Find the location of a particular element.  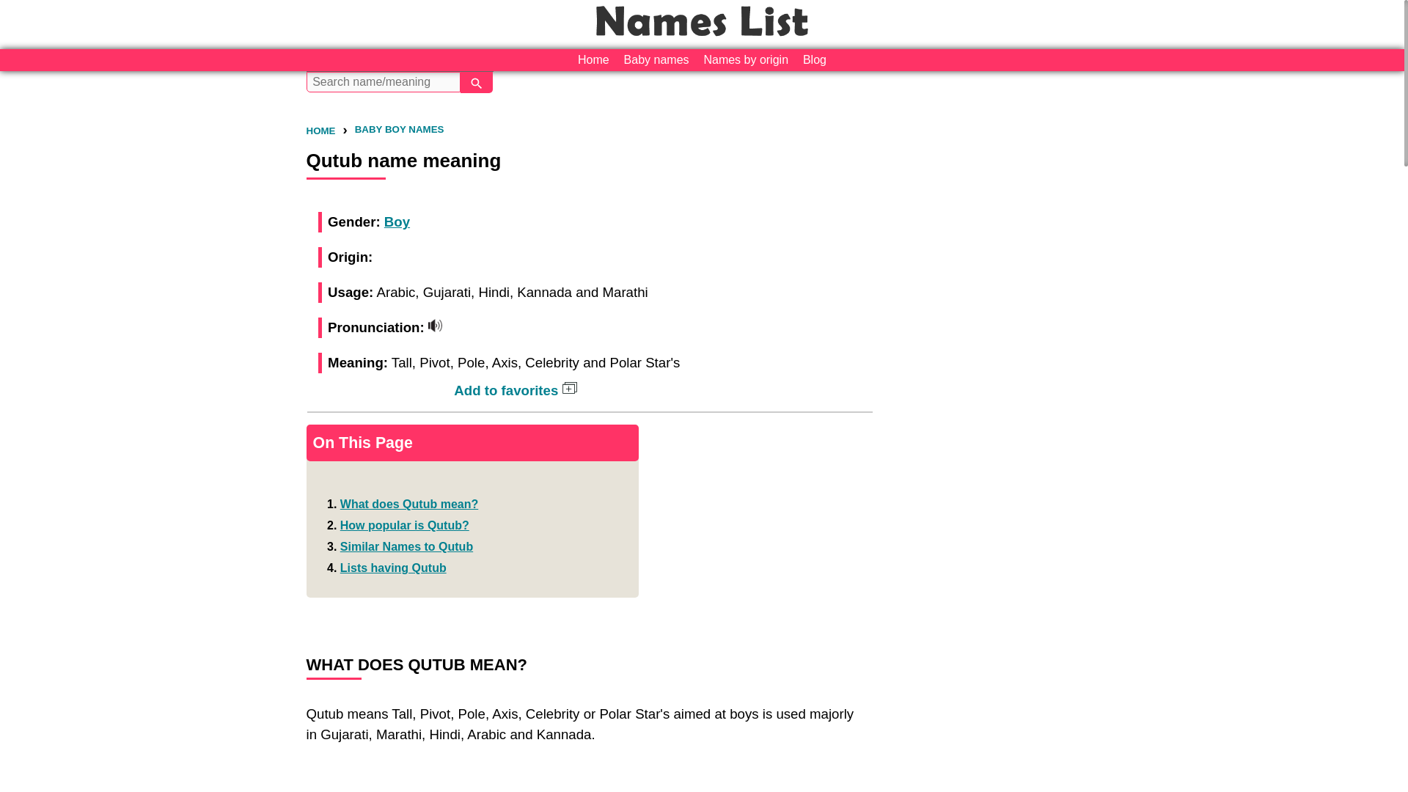

How popular is Qutub? is located at coordinates (405, 525).